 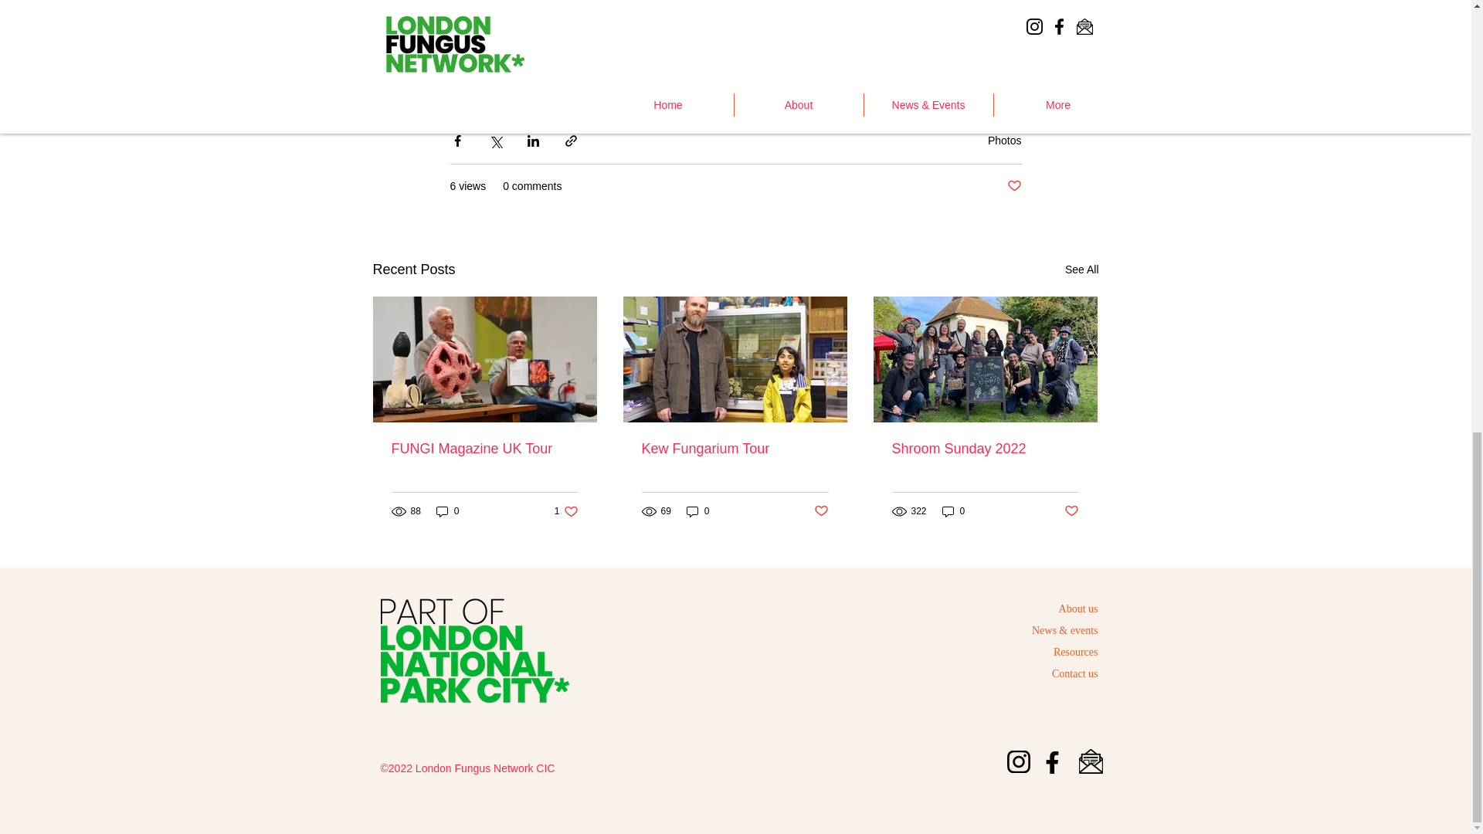 What do you see at coordinates (953, 511) in the screenshot?
I see `0` at bounding box center [953, 511].